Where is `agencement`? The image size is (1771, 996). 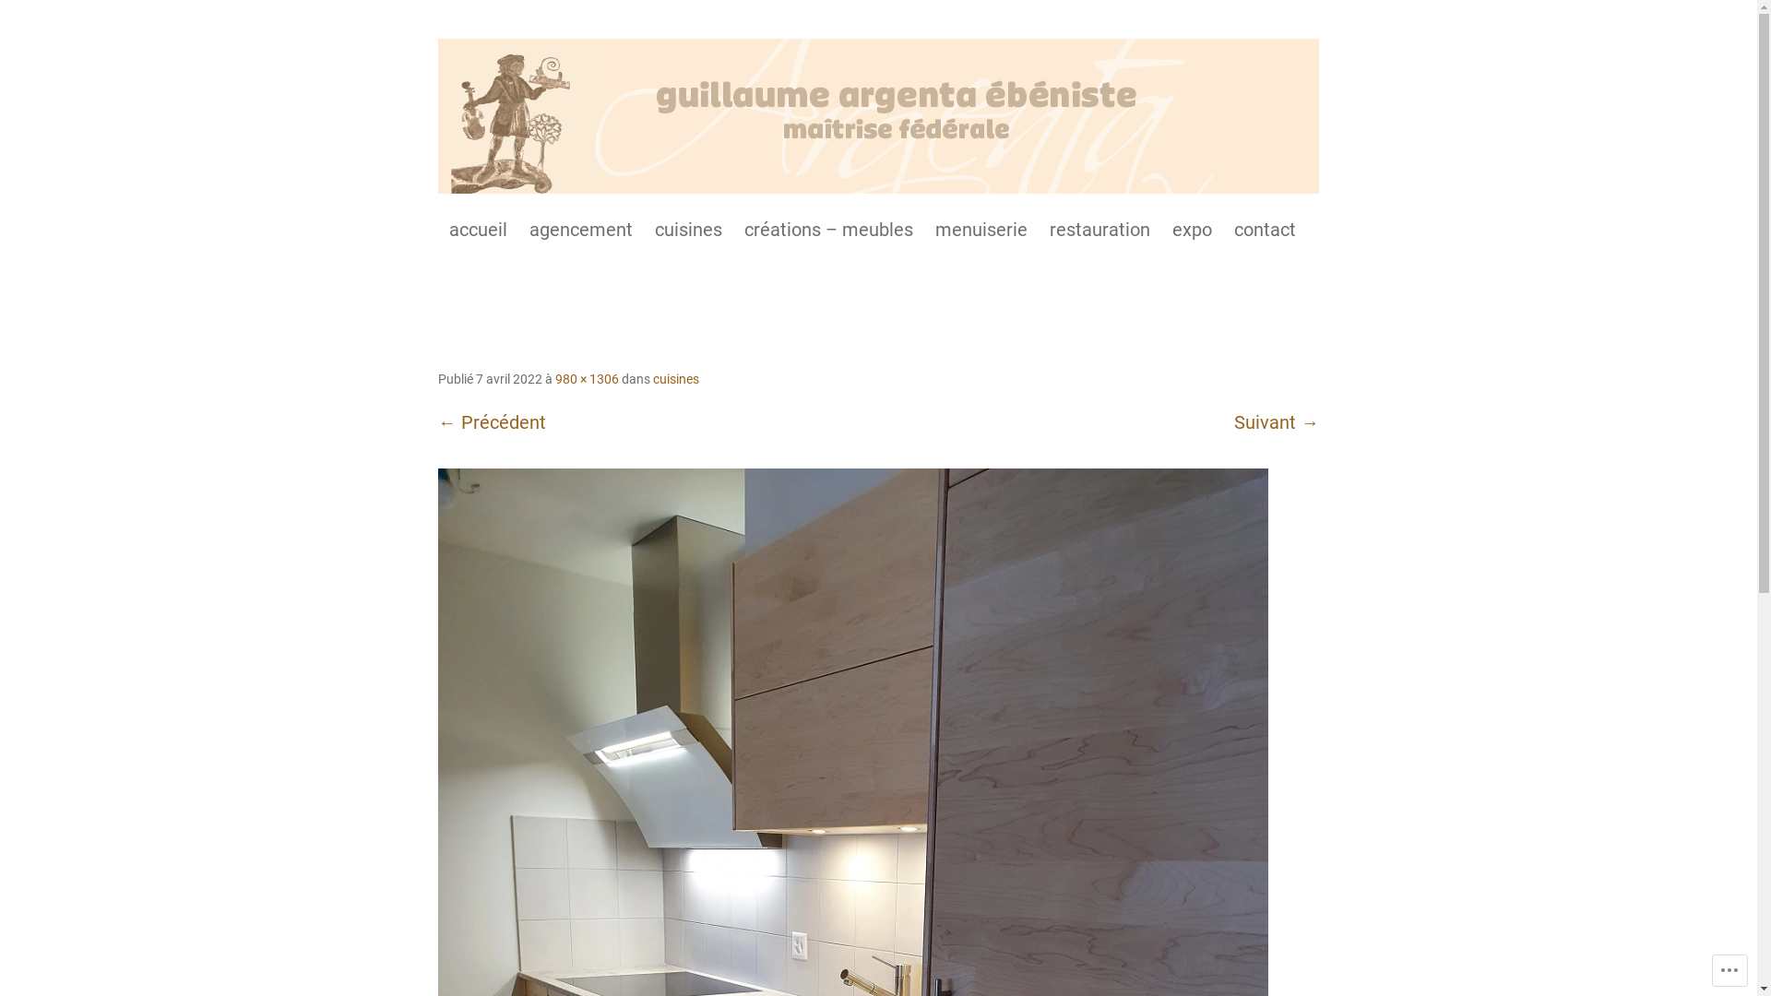 agencement is located at coordinates (581, 231).